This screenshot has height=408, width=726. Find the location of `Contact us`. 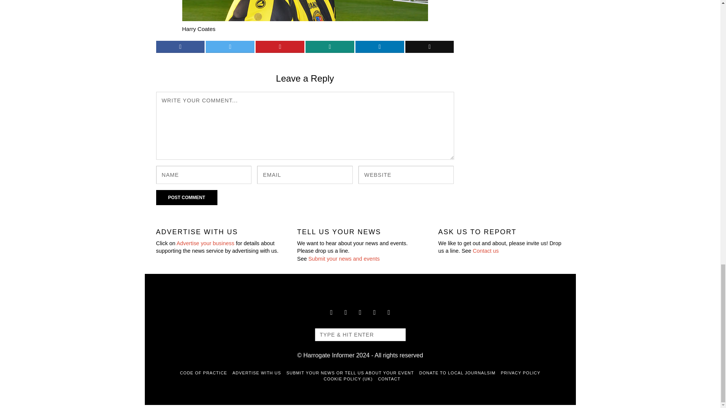

Contact us is located at coordinates (486, 250).